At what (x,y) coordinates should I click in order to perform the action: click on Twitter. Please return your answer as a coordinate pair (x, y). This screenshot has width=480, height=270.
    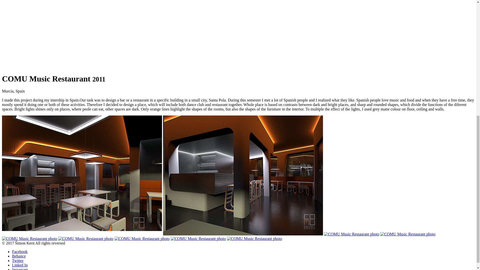
    Looking at the image, I should click on (18, 260).